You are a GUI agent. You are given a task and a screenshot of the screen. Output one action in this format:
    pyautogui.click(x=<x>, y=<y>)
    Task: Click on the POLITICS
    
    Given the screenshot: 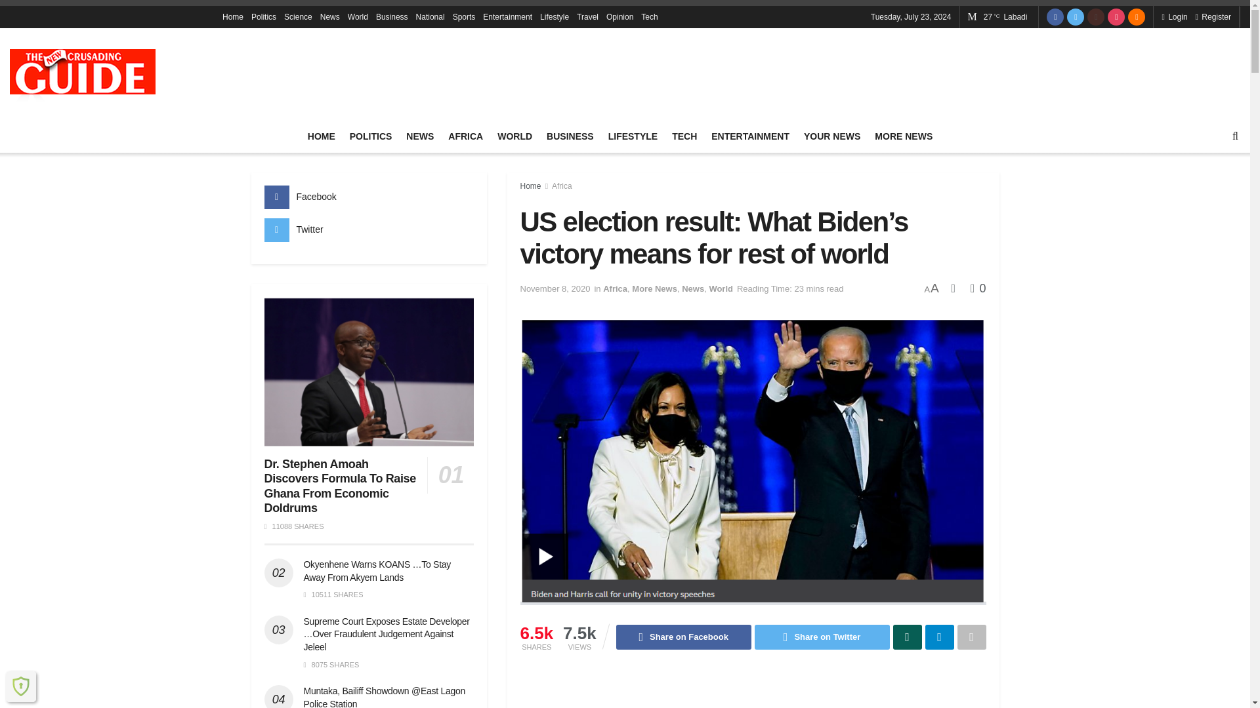 What is the action you would take?
    pyautogui.click(x=371, y=136)
    